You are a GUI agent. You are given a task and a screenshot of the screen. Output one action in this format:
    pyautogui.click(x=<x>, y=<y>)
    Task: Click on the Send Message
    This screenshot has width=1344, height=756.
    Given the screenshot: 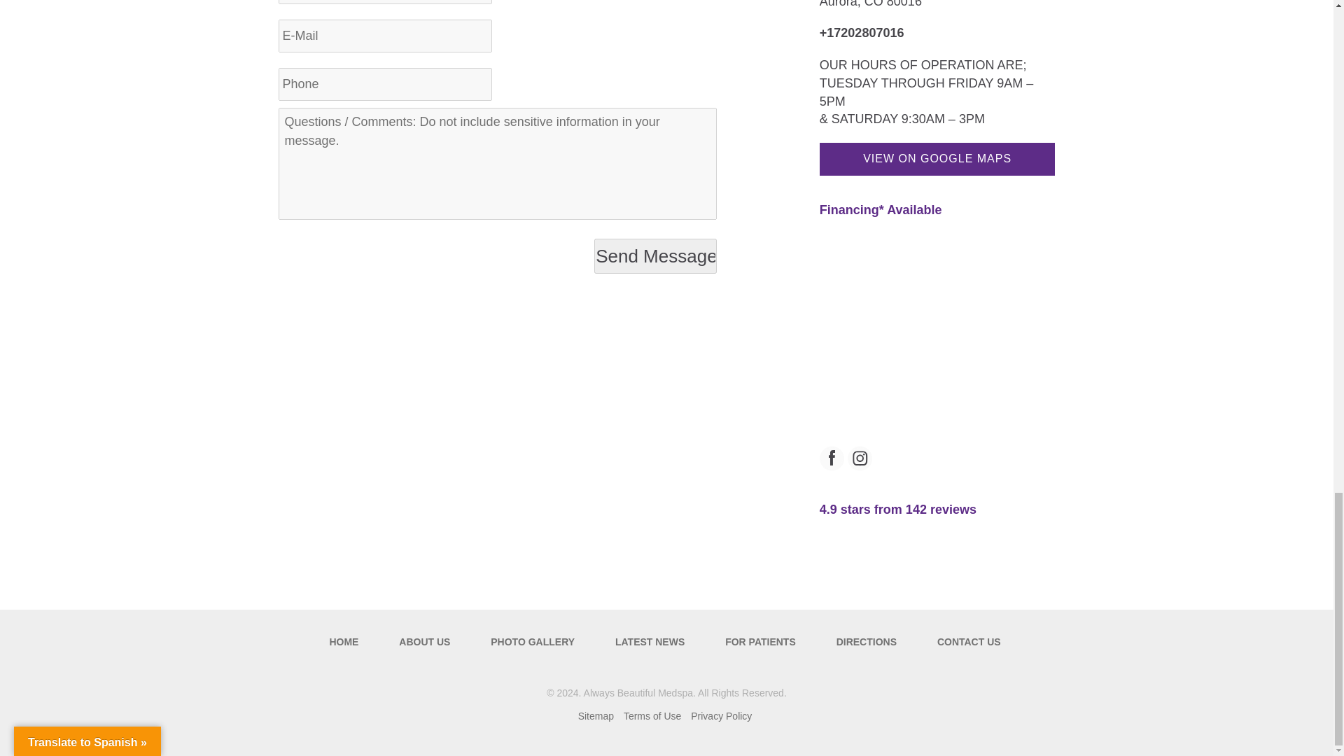 What is the action you would take?
    pyautogui.click(x=655, y=256)
    